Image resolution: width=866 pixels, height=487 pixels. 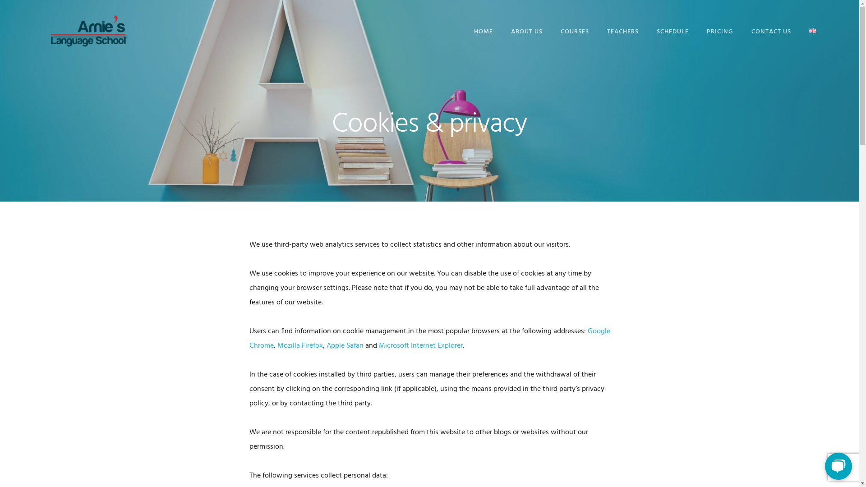 What do you see at coordinates (771, 32) in the screenshot?
I see `CONTACT US` at bounding box center [771, 32].